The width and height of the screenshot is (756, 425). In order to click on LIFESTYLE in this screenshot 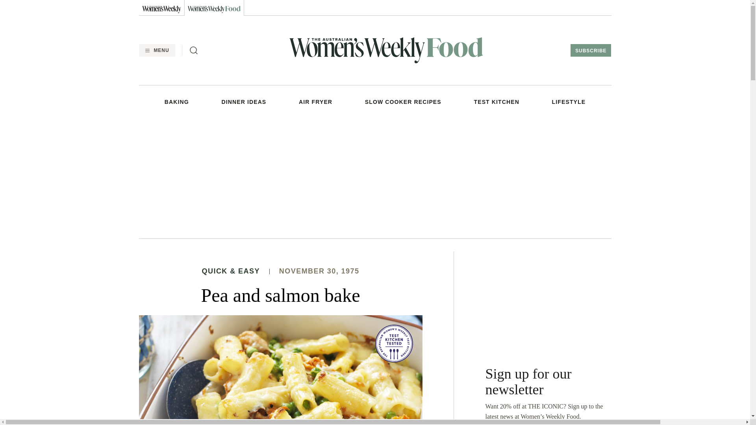, I will do `click(569, 102)`.